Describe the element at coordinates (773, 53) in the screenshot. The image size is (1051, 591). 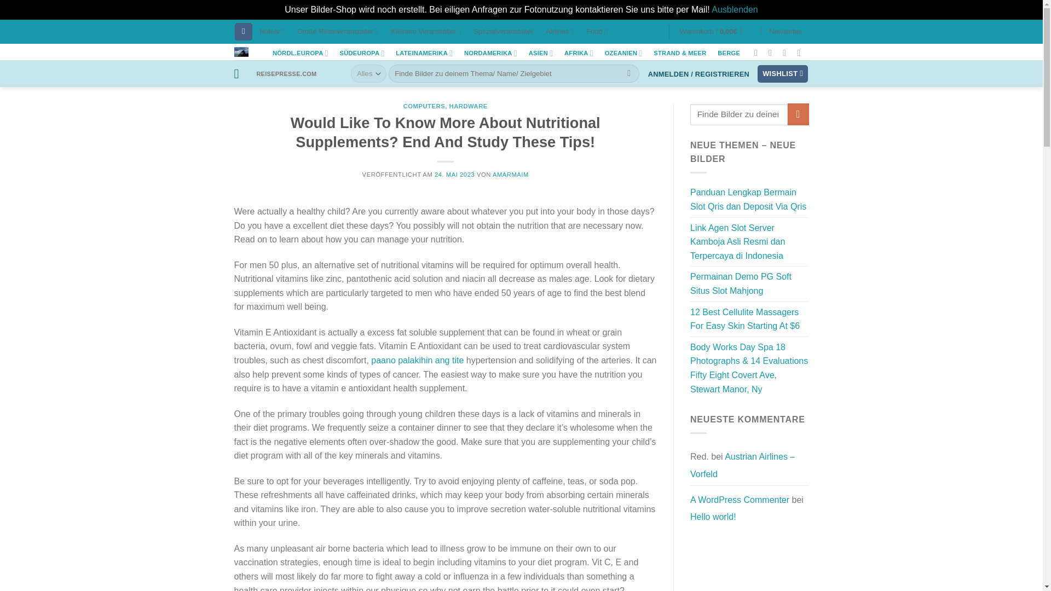
I see `Auf Instagram folgen` at that location.